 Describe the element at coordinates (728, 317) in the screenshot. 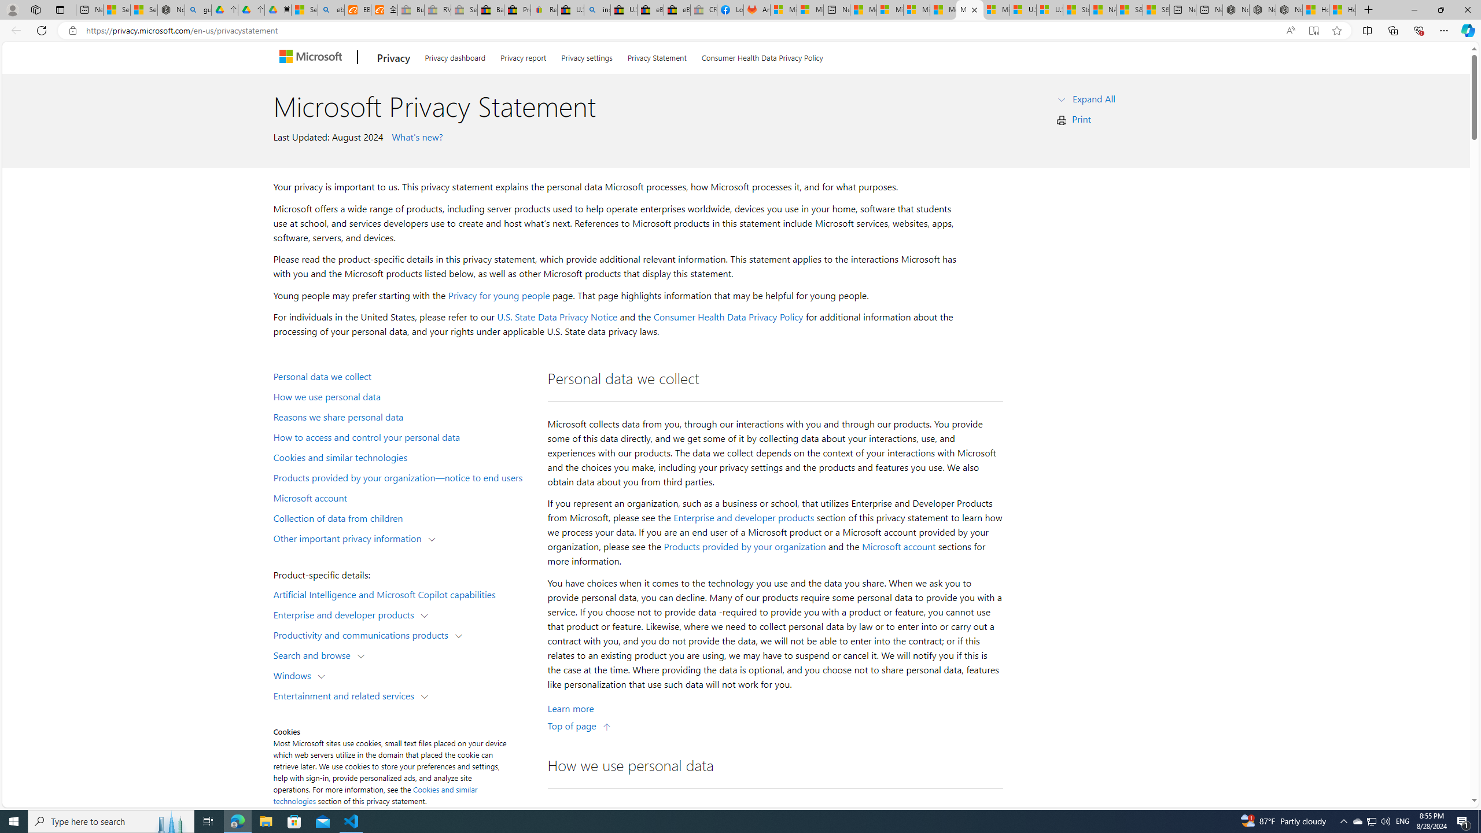

I see `Consumer Health Data Privacy Policy` at that location.